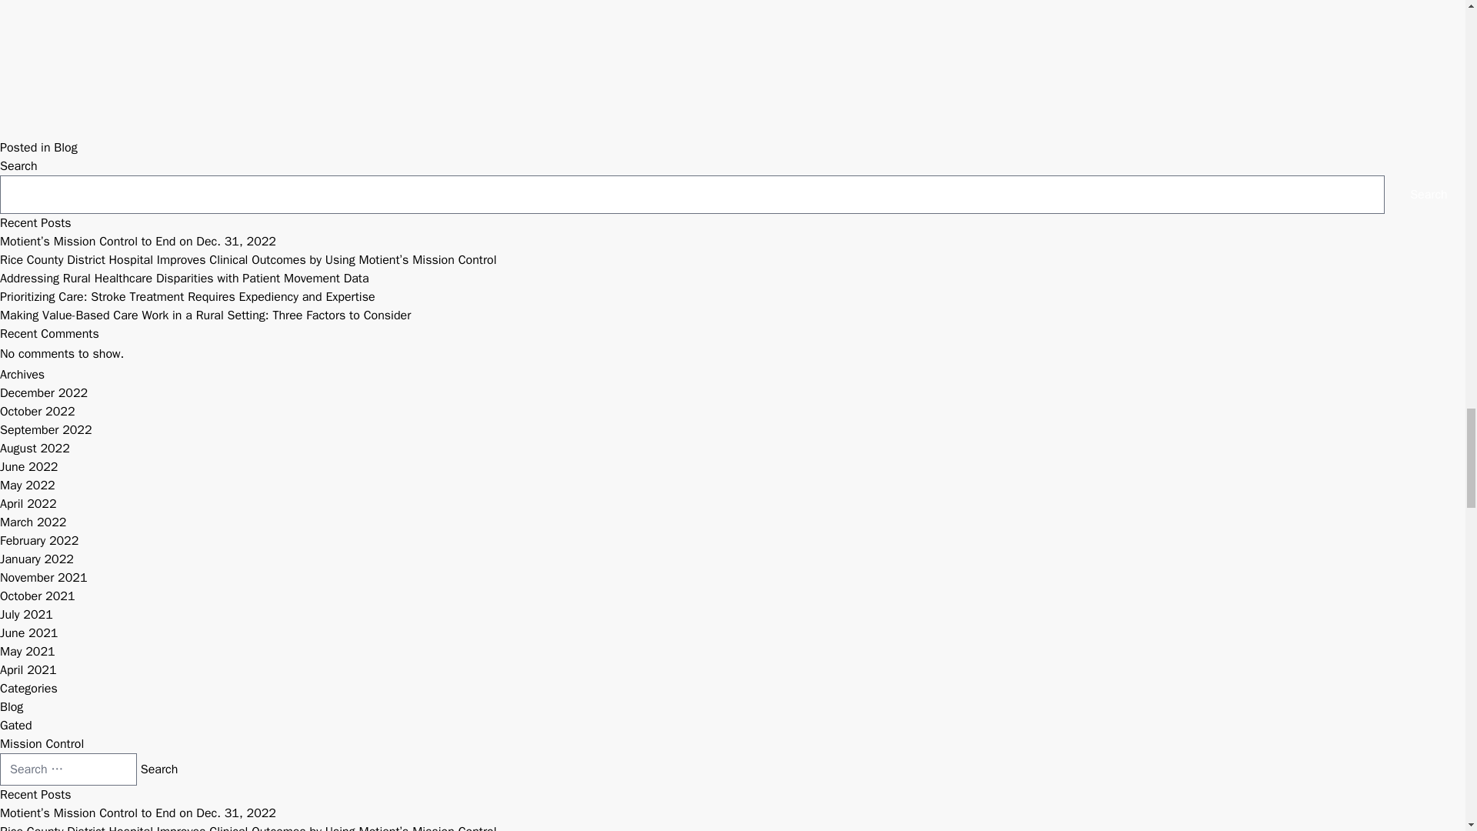  What do you see at coordinates (159, 769) in the screenshot?
I see `Search` at bounding box center [159, 769].